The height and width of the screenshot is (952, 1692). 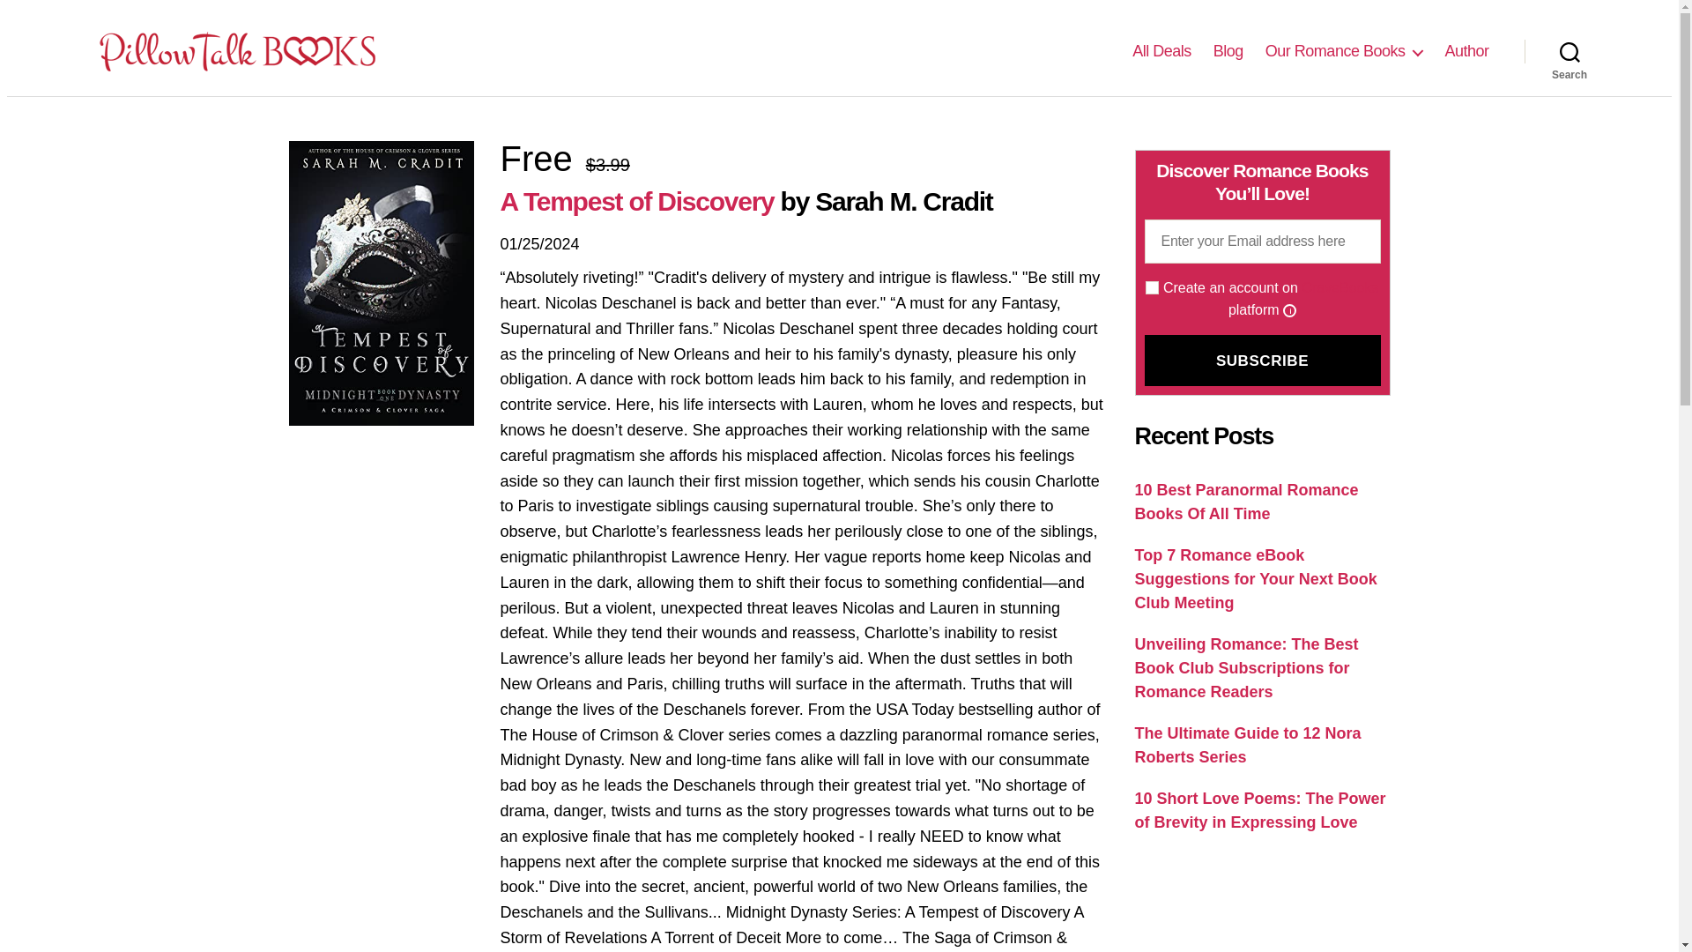 What do you see at coordinates (1262, 361) in the screenshot?
I see `Subscribe` at bounding box center [1262, 361].